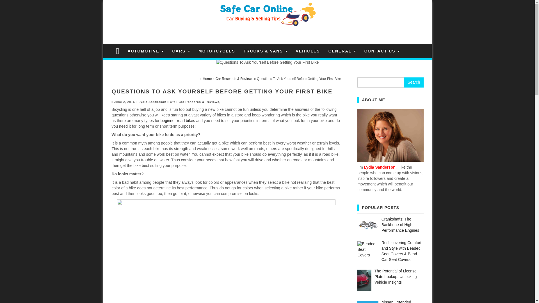  I want to click on Lydia Sanderson, so click(152, 102).